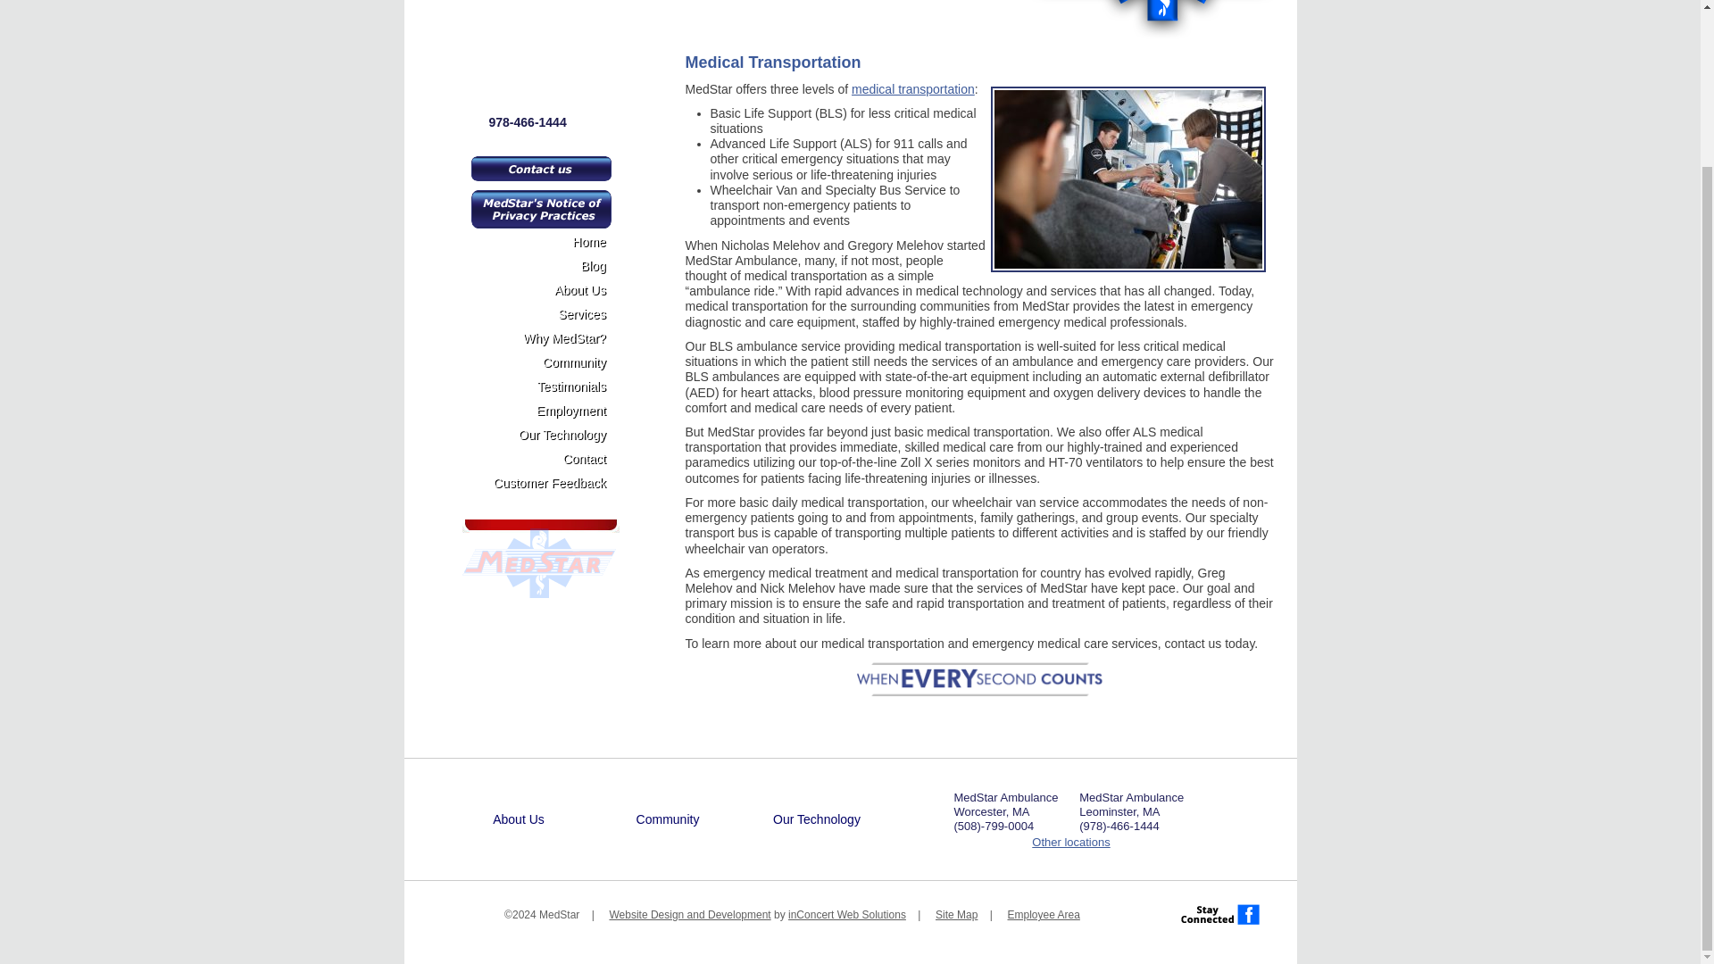  What do you see at coordinates (547, 364) in the screenshot?
I see `Community` at bounding box center [547, 364].